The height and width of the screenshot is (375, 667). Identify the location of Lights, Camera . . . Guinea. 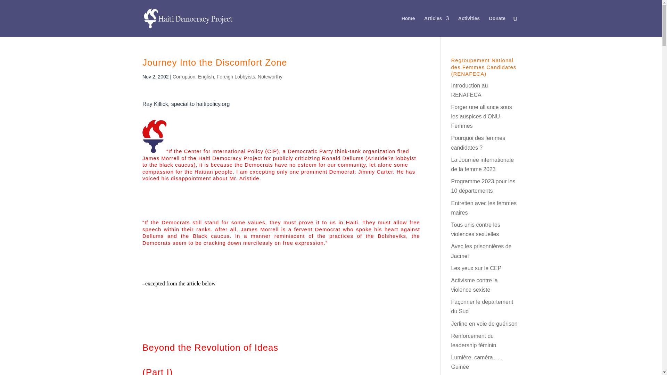
(476, 362).